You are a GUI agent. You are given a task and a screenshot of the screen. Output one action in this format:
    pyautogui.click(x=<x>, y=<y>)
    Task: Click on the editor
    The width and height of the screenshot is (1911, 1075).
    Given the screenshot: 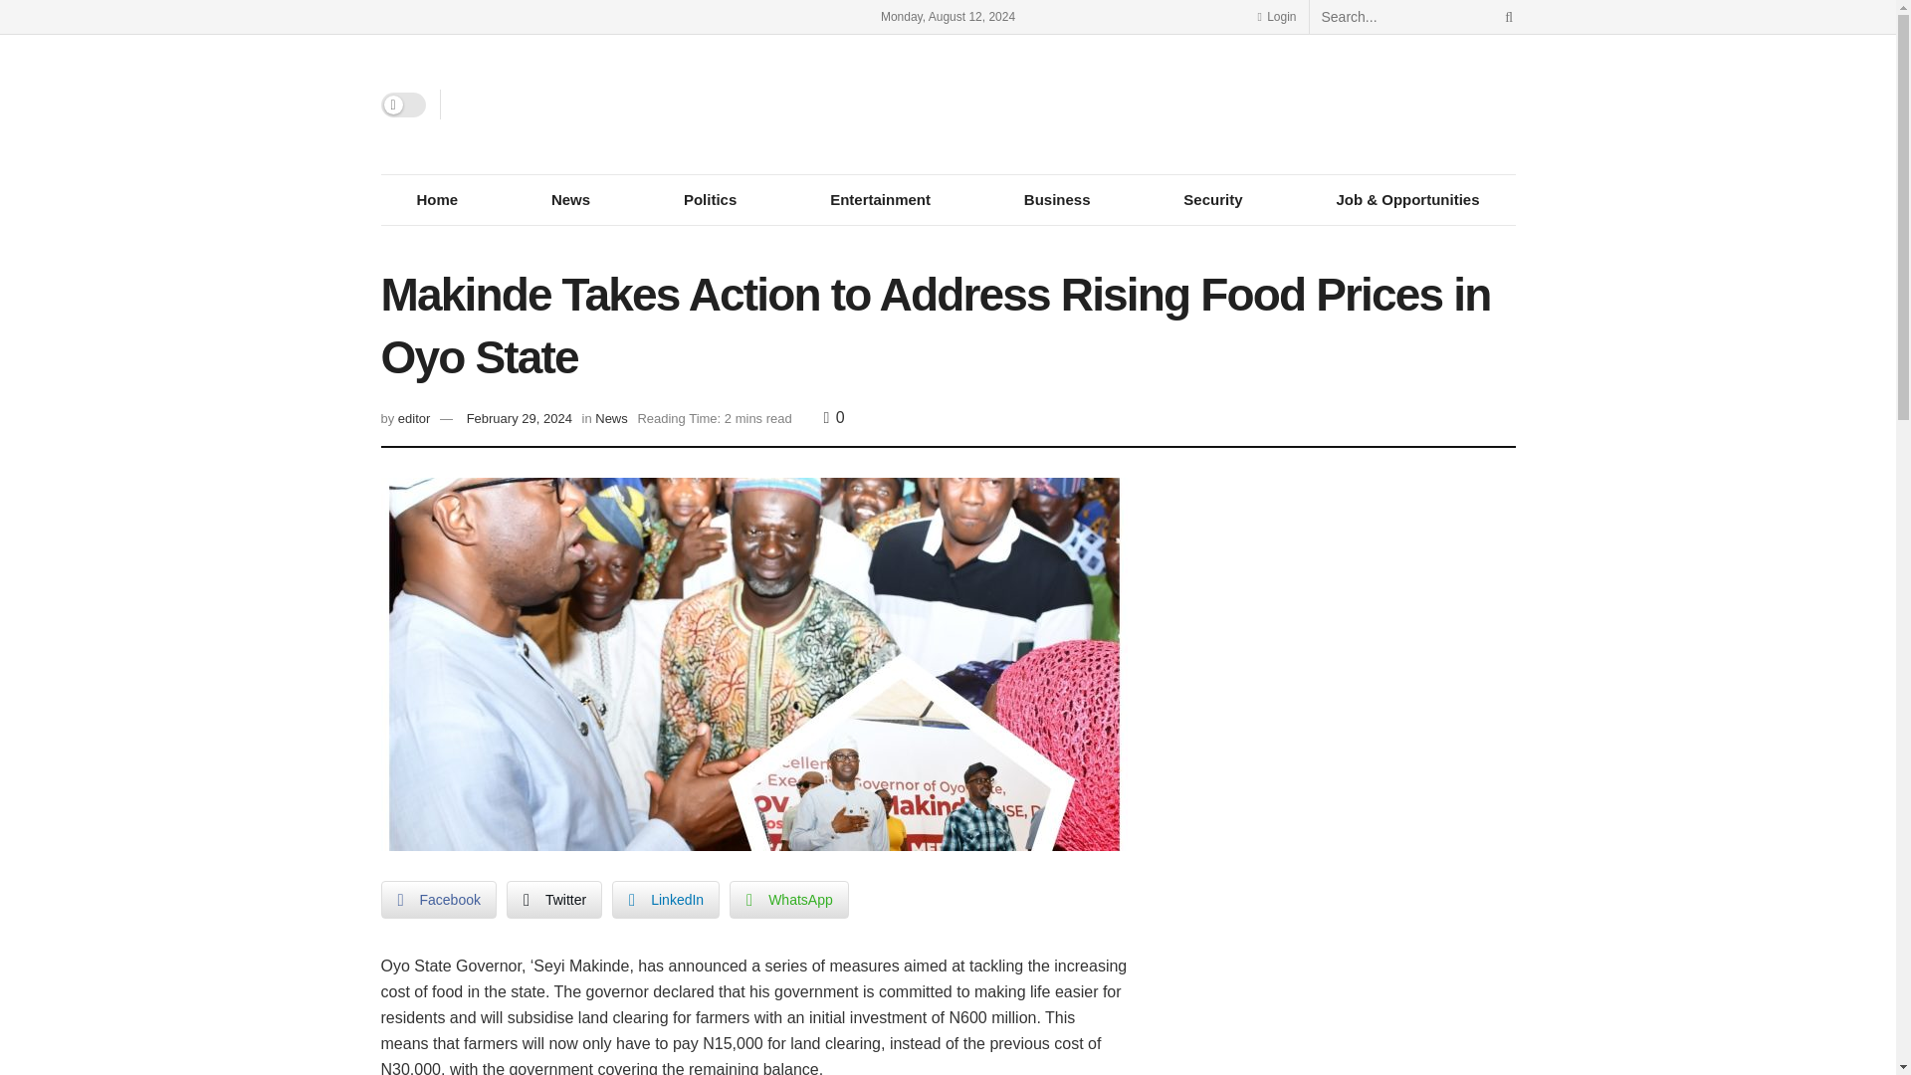 What is the action you would take?
    pyautogui.click(x=414, y=418)
    